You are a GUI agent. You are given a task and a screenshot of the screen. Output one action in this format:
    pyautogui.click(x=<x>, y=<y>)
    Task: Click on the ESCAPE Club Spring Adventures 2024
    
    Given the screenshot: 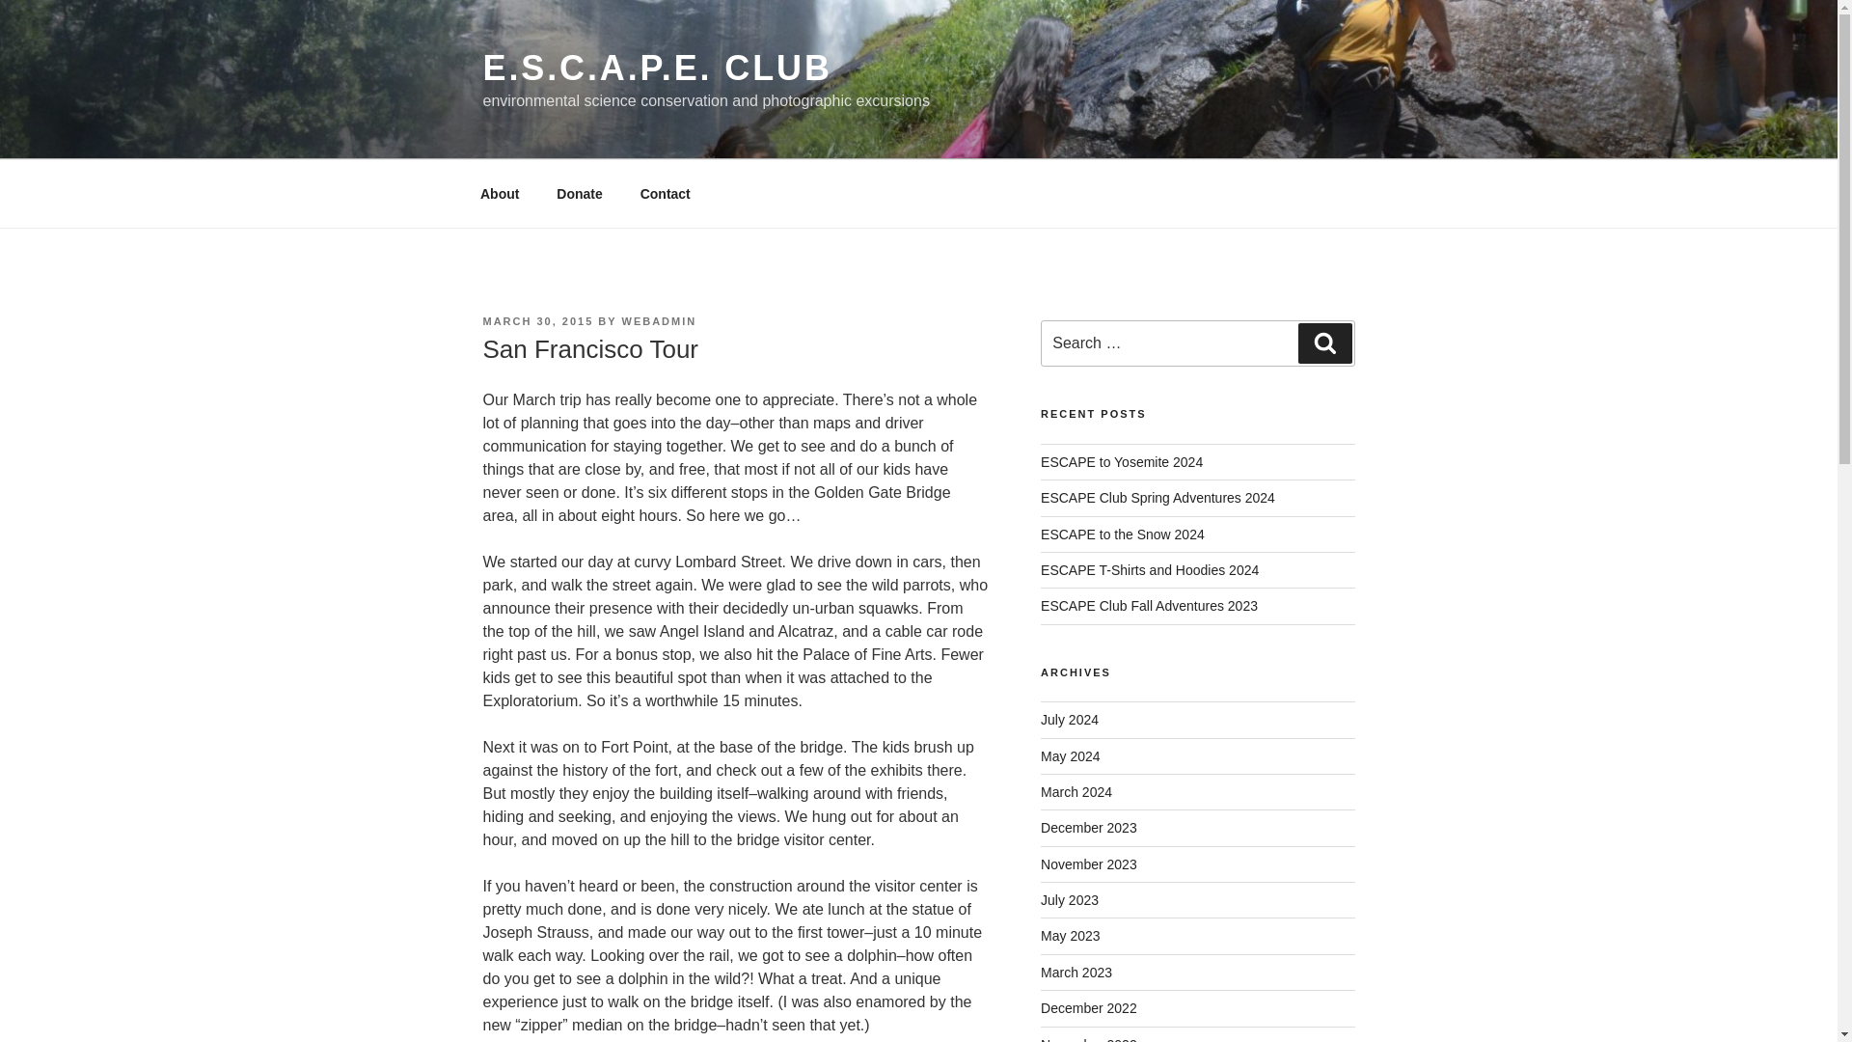 What is the action you would take?
    pyautogui.click(x=1157, y=497)
    